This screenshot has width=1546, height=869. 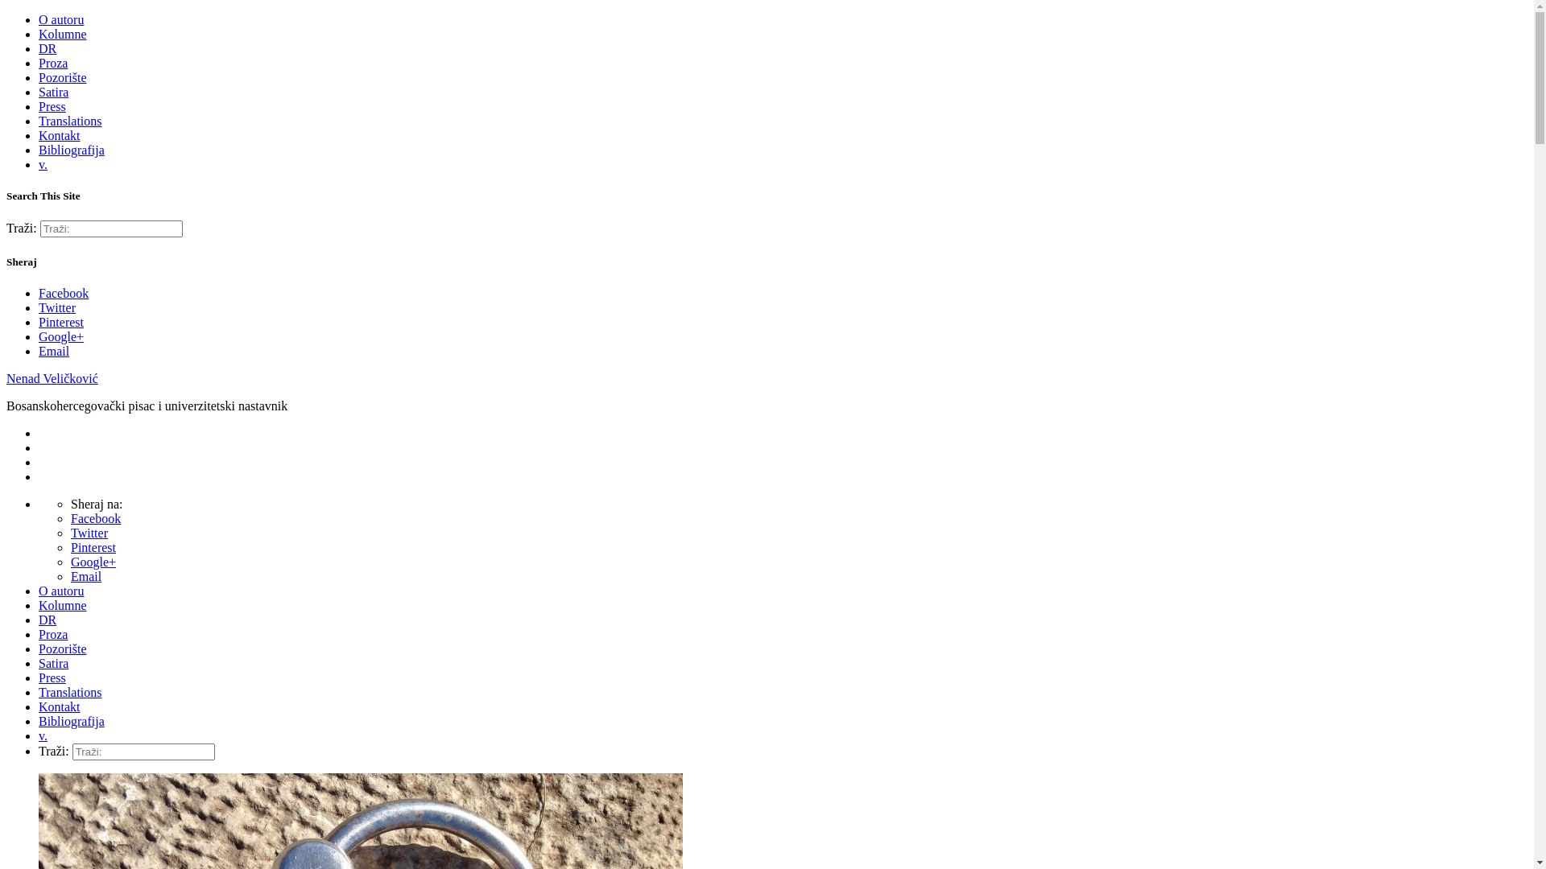 What do you see at coordinates (57, 307) in the screenshot?
I see `Twitter` at bounding box center [57, 307].